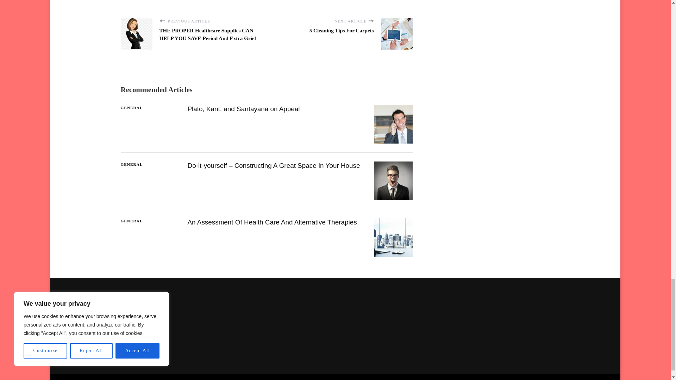  I want to click on GENERAL, so click(131, 108).